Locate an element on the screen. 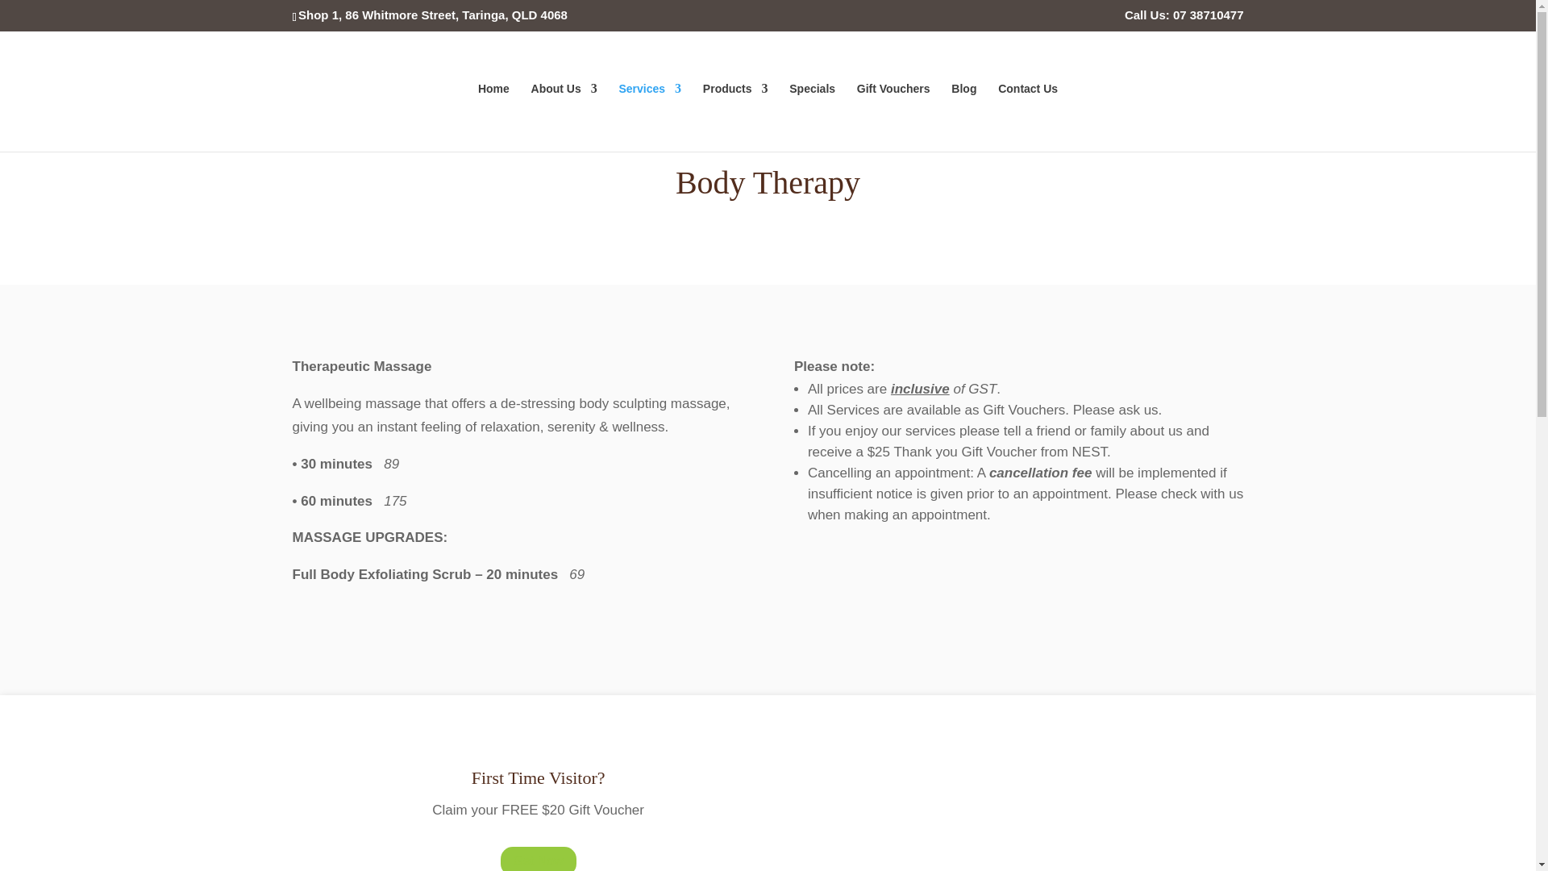  Products is located at coordinates (735, 116).